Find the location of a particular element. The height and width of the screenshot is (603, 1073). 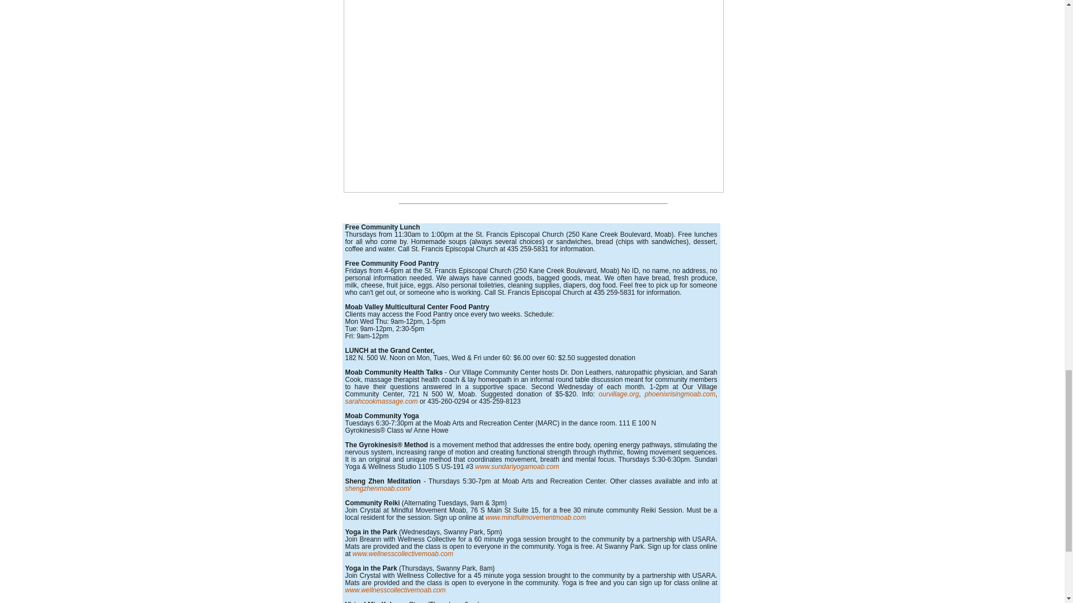

phoenixrisingmoab.com is located at coordinates (680, 394).